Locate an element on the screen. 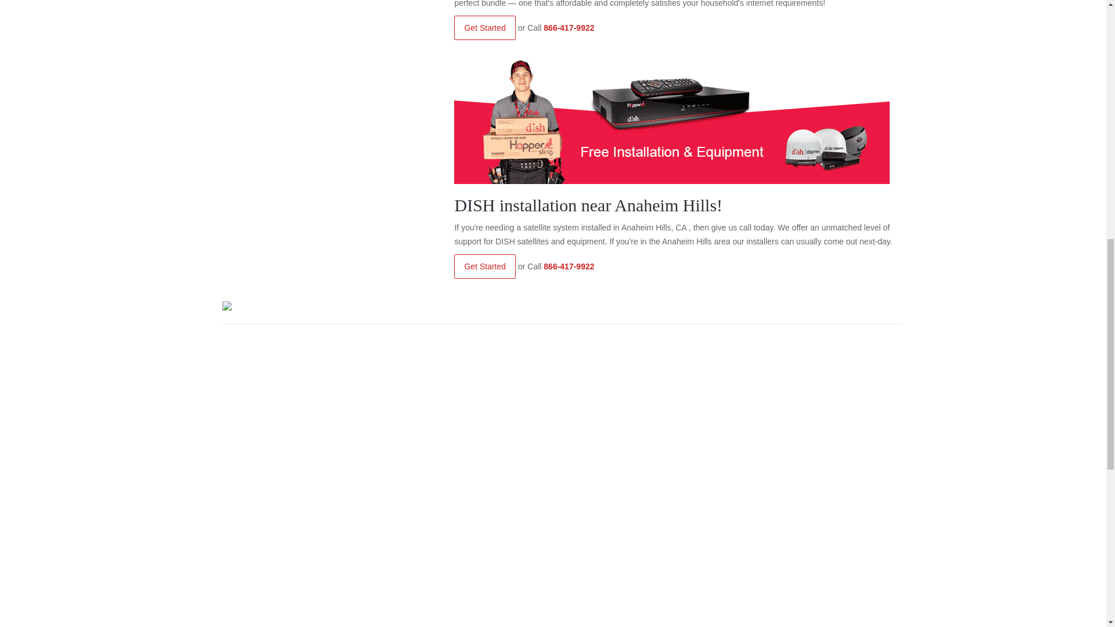 The image size is (1115, 627). 866-417-9922 is located at coordinates (569, 266).